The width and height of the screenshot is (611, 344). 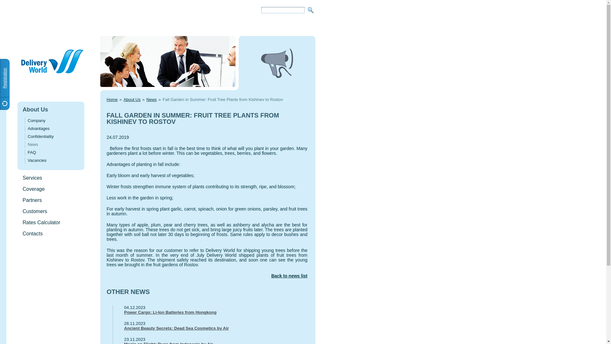 What do you see at coordinates (32, 233) in the screenshot?
I see `Contacts` at bounding box center [32, 233].